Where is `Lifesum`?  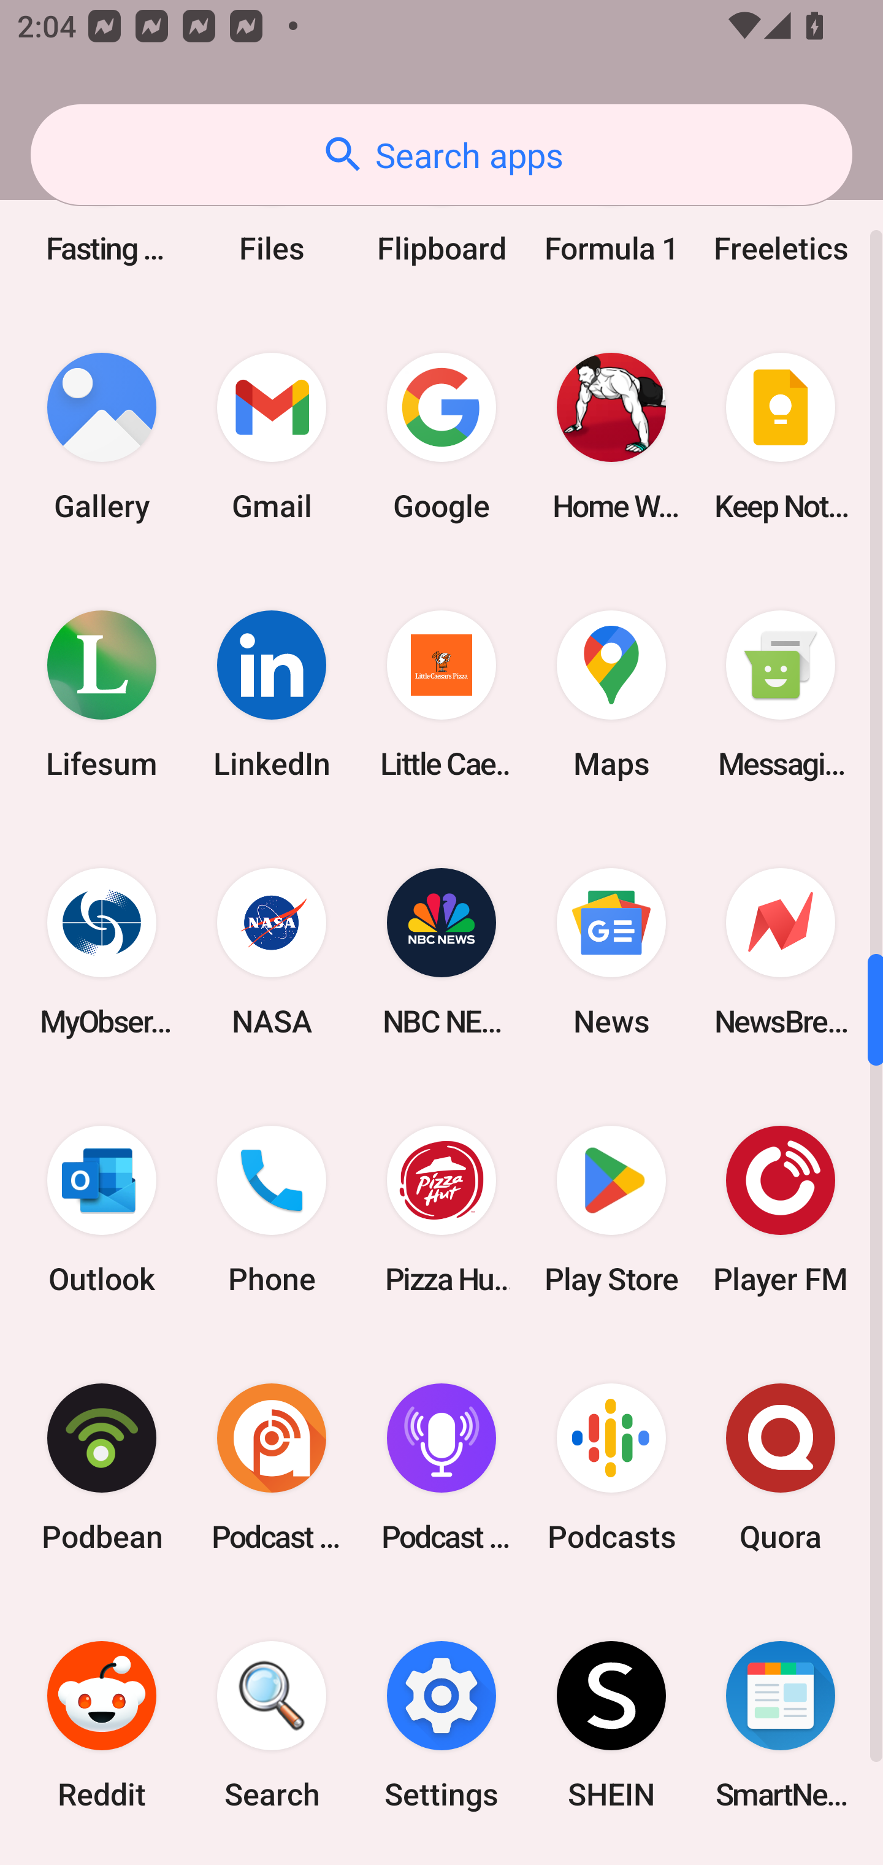
Lifesum is located at coordinates (102, 693).